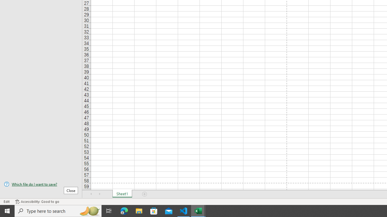 Image resolution: width=387 pixels, height=217 pixels. What do you see at coordinates (100, 194) in the screenshot?
I see `Scroll Right` at bounding box center [100, 194].